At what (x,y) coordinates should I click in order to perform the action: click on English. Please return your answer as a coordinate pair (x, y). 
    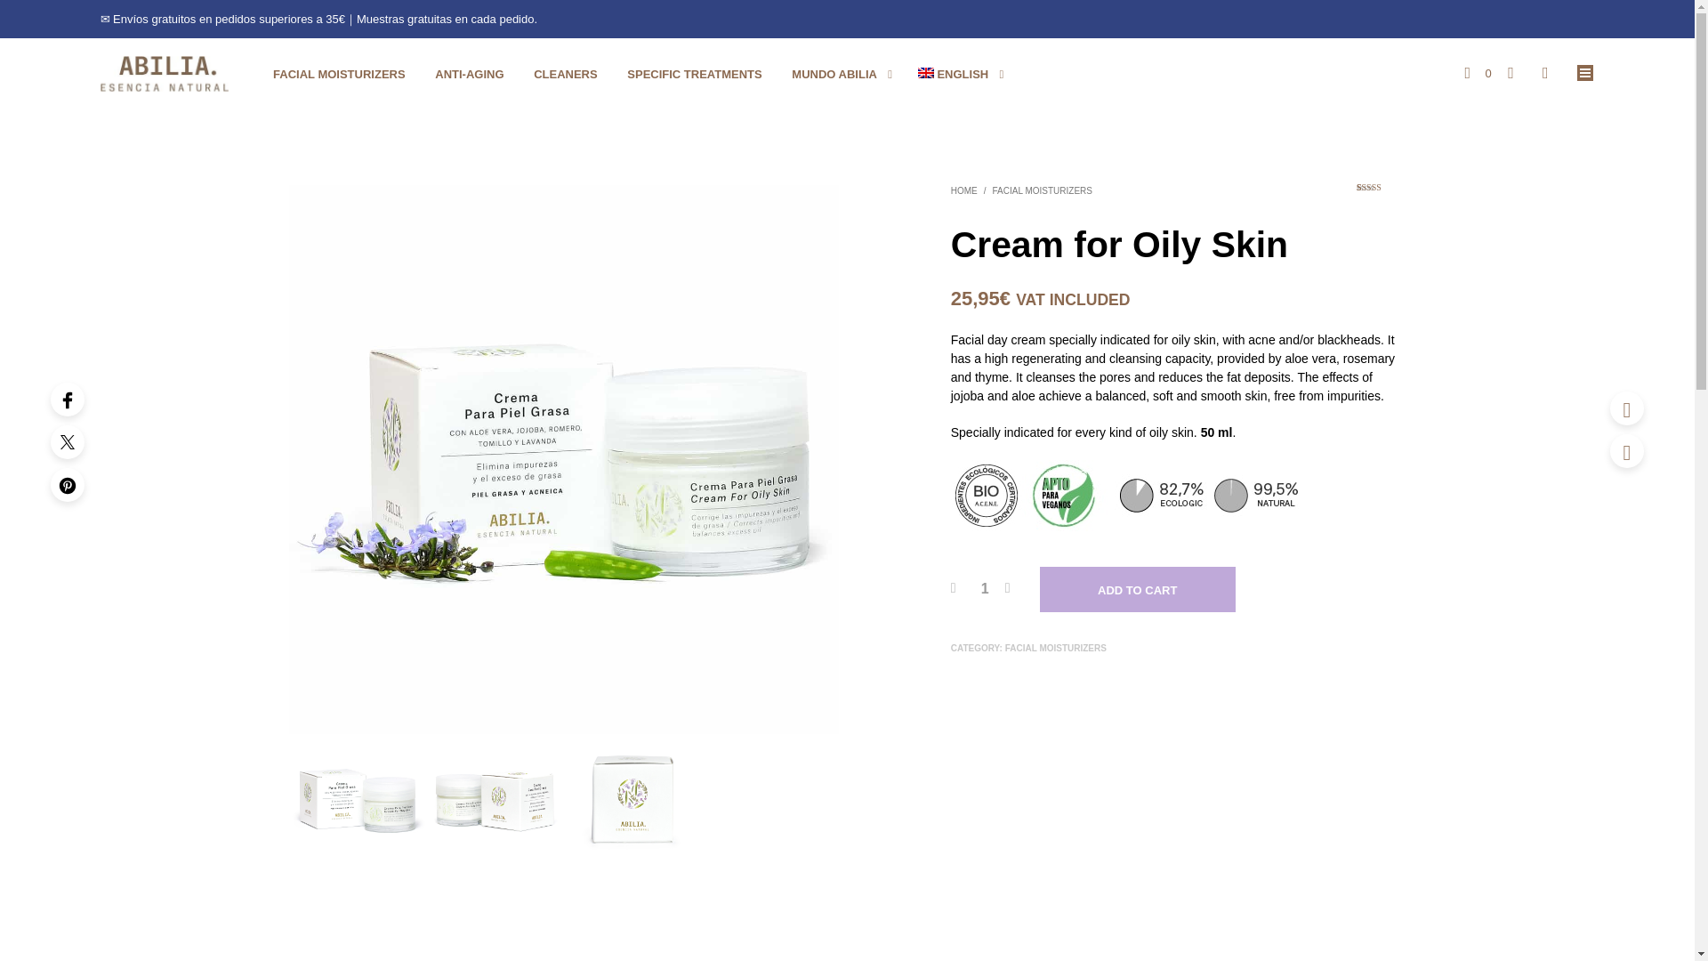
    Looking at the image, I should click on (954, 75).